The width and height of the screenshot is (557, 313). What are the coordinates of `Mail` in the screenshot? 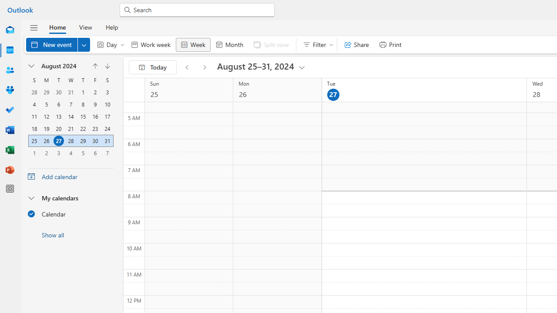 It's located at (10, 30).